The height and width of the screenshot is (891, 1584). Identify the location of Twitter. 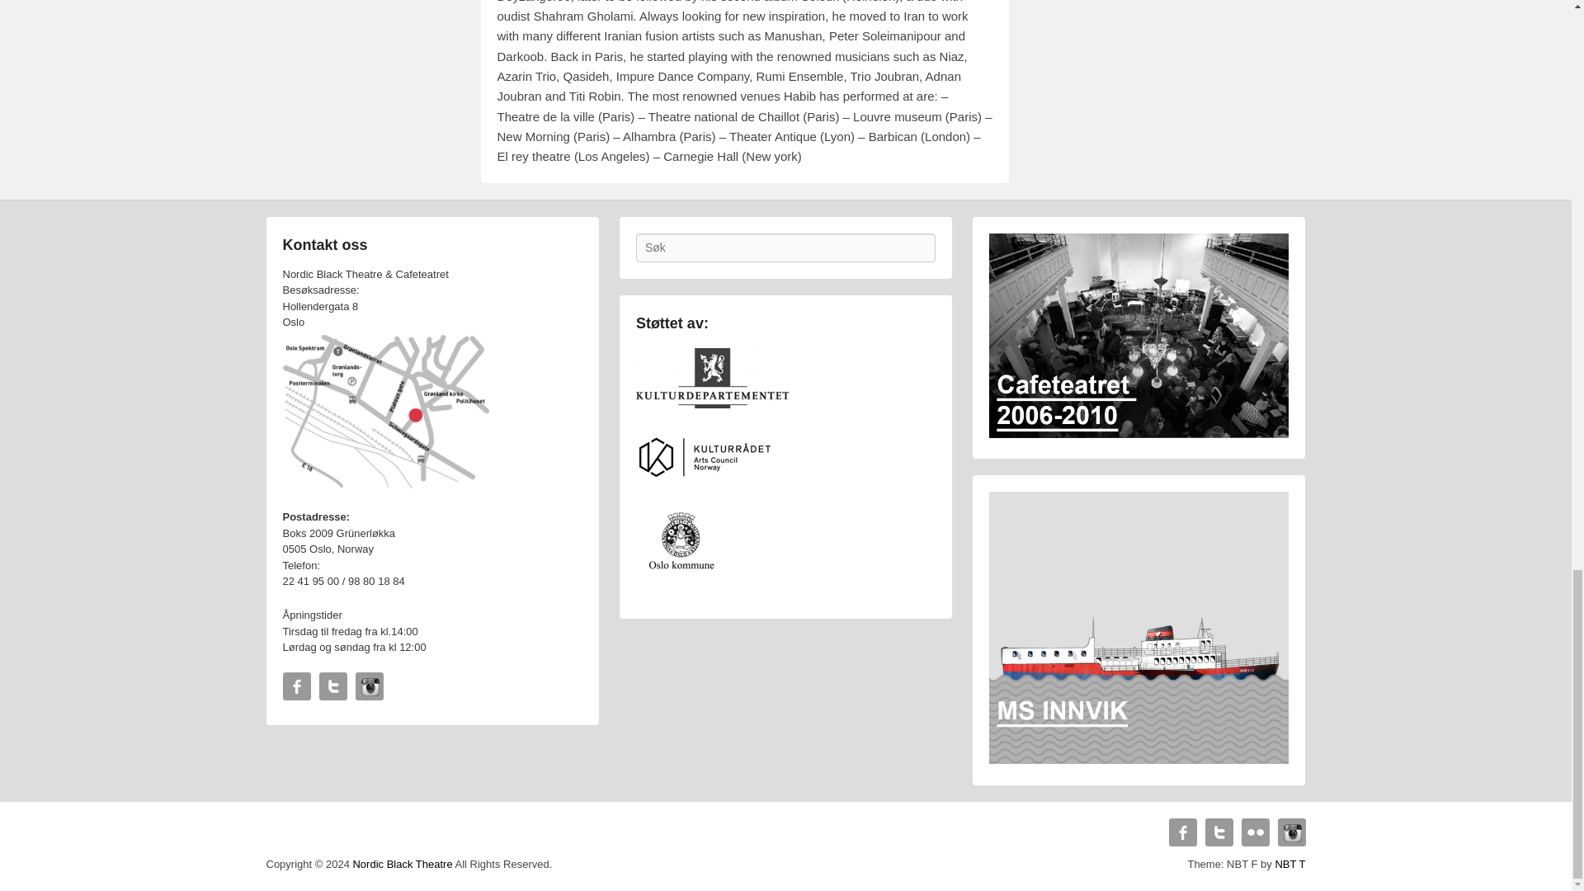
(1218, 832).